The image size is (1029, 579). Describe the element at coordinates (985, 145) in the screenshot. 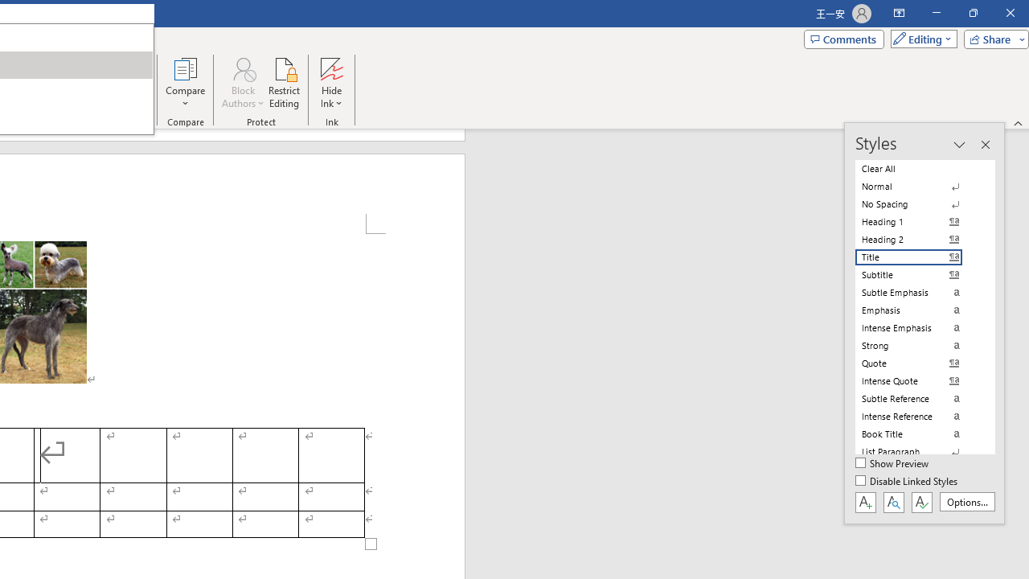

I see `Close pane` at that location.